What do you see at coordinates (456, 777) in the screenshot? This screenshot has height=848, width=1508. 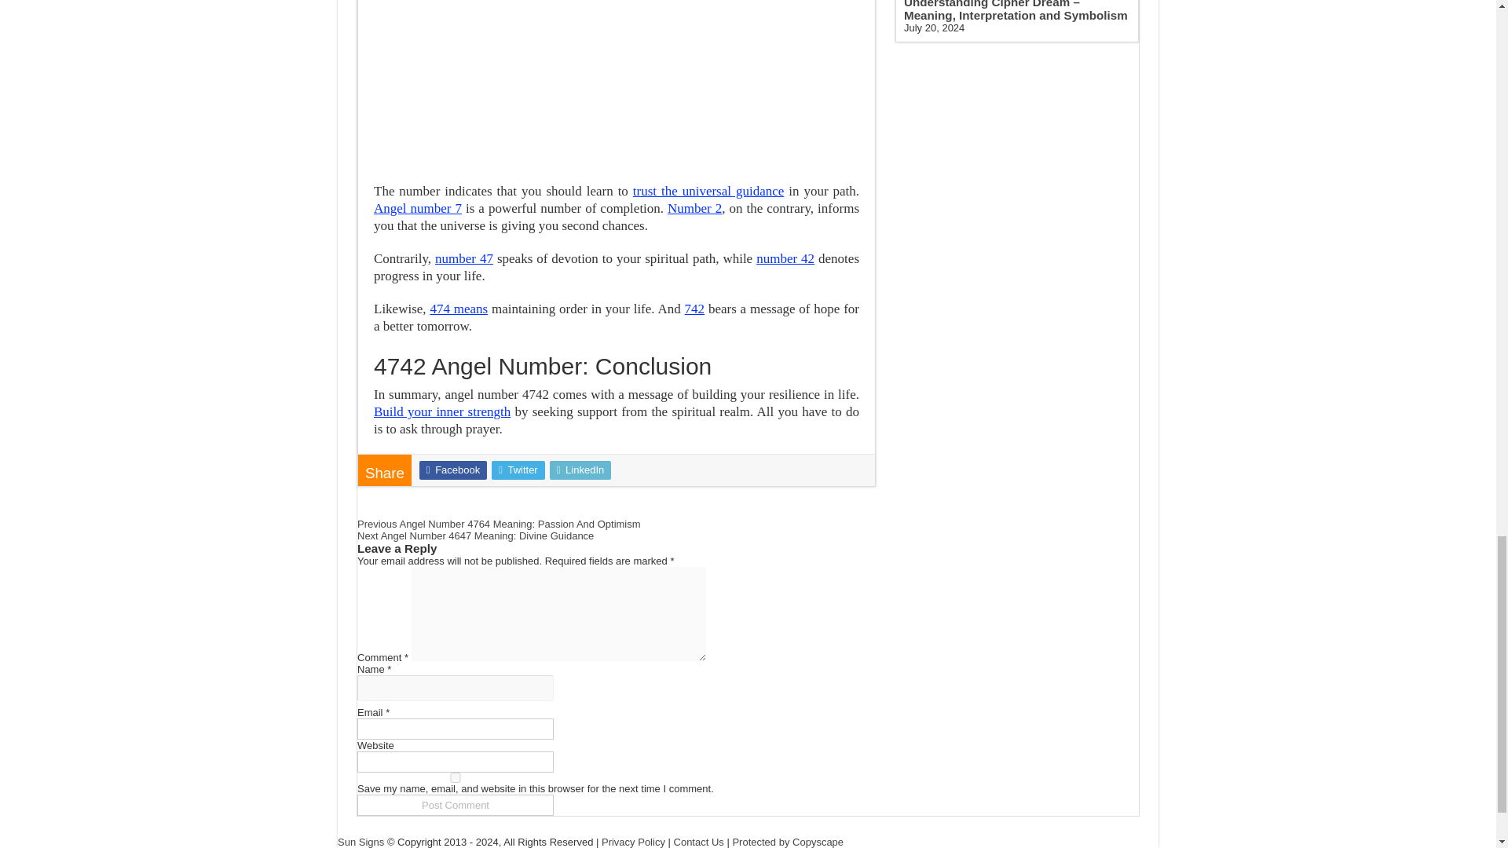 I see `yes` at bounding box center [456, 777].